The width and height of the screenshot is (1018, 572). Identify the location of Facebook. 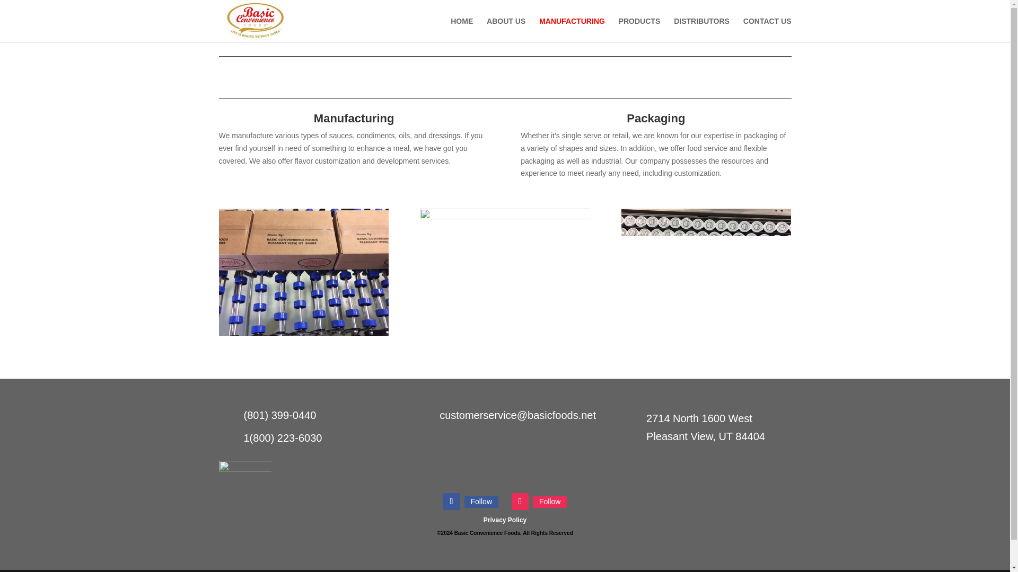
(481, 501).